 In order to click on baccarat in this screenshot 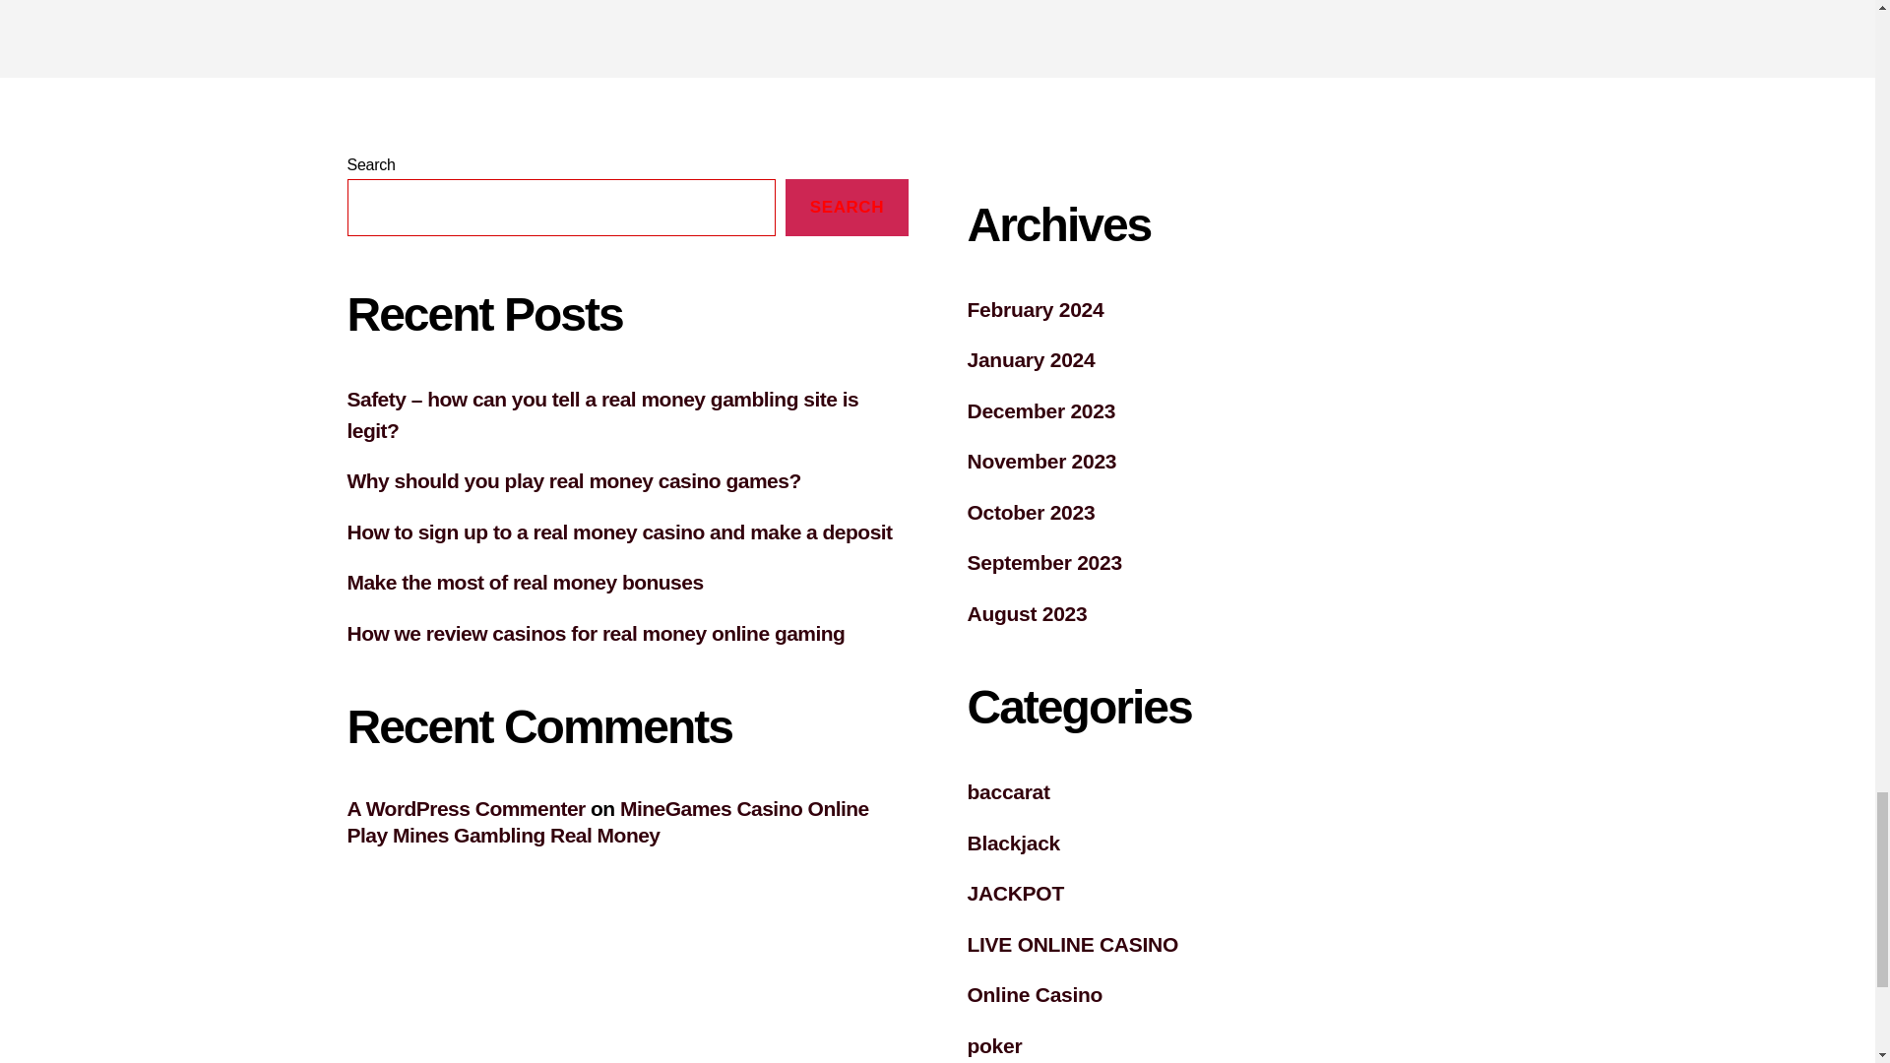, I will do `click(1007, 791)`.